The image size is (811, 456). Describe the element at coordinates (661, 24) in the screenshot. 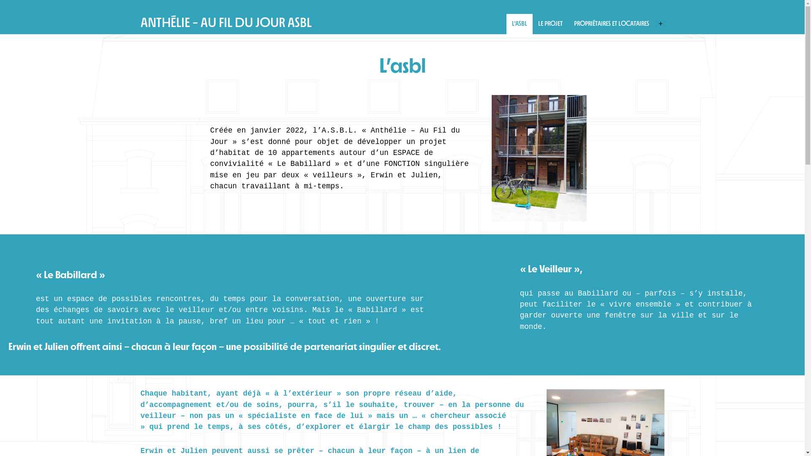

I see `Open menu` at that location.